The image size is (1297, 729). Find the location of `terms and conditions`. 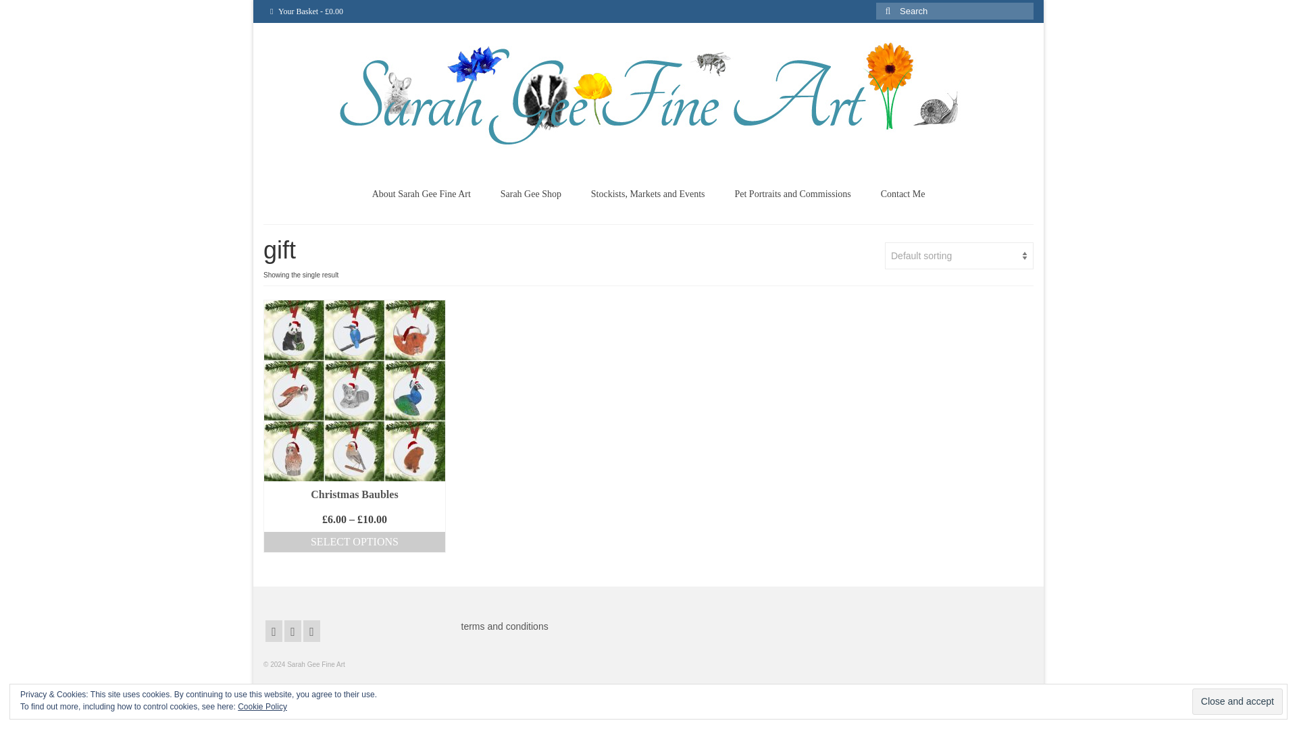

terms and conditions is located at coordinates (504, 626).